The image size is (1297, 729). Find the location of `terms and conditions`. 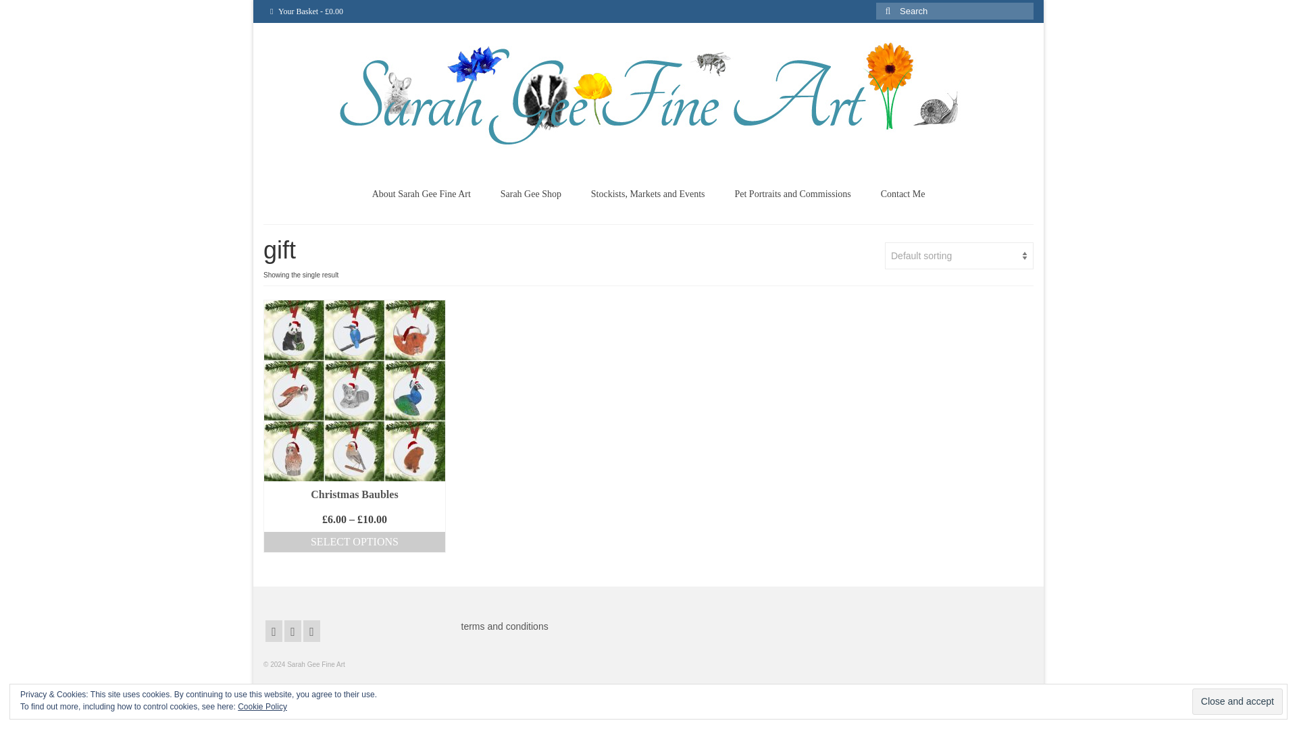

terms and conditions is located at coordinates (504, 626).